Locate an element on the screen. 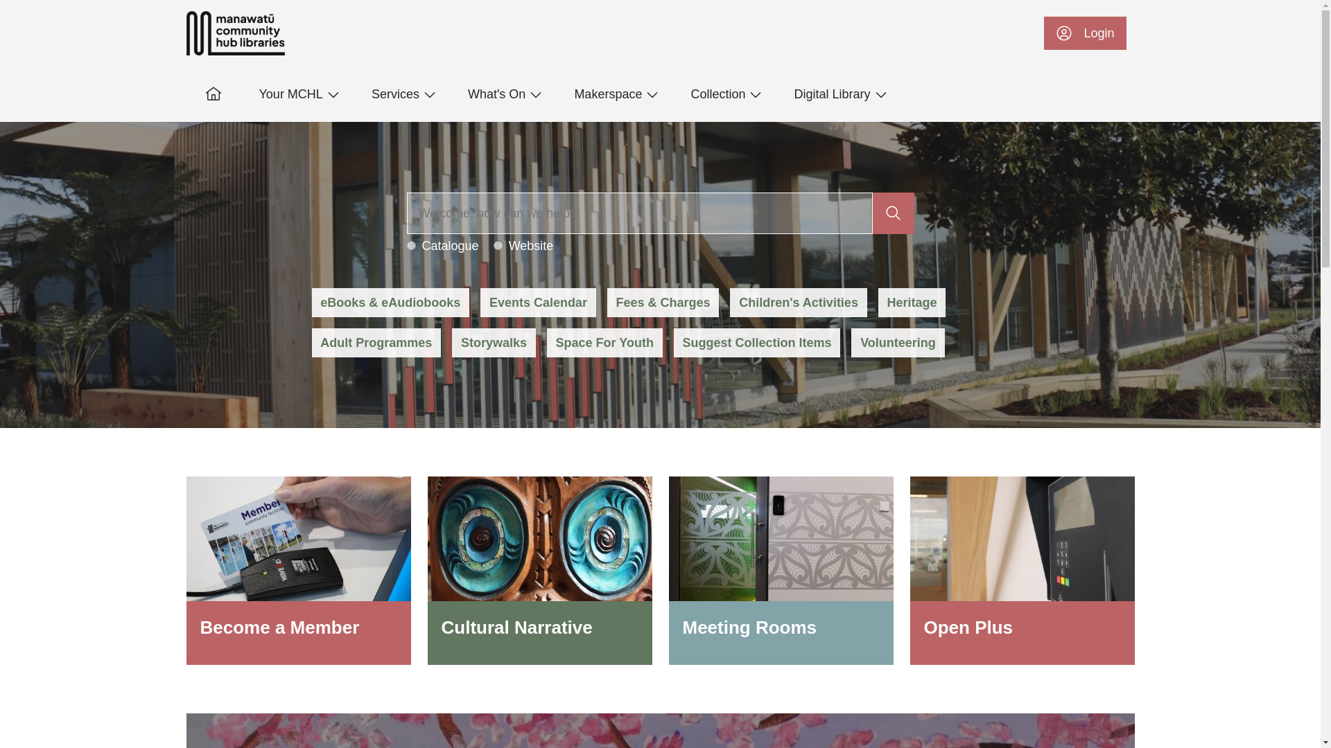 The width and height of the screenshot is (1331, 748). website is located at coordinates (498, 245).